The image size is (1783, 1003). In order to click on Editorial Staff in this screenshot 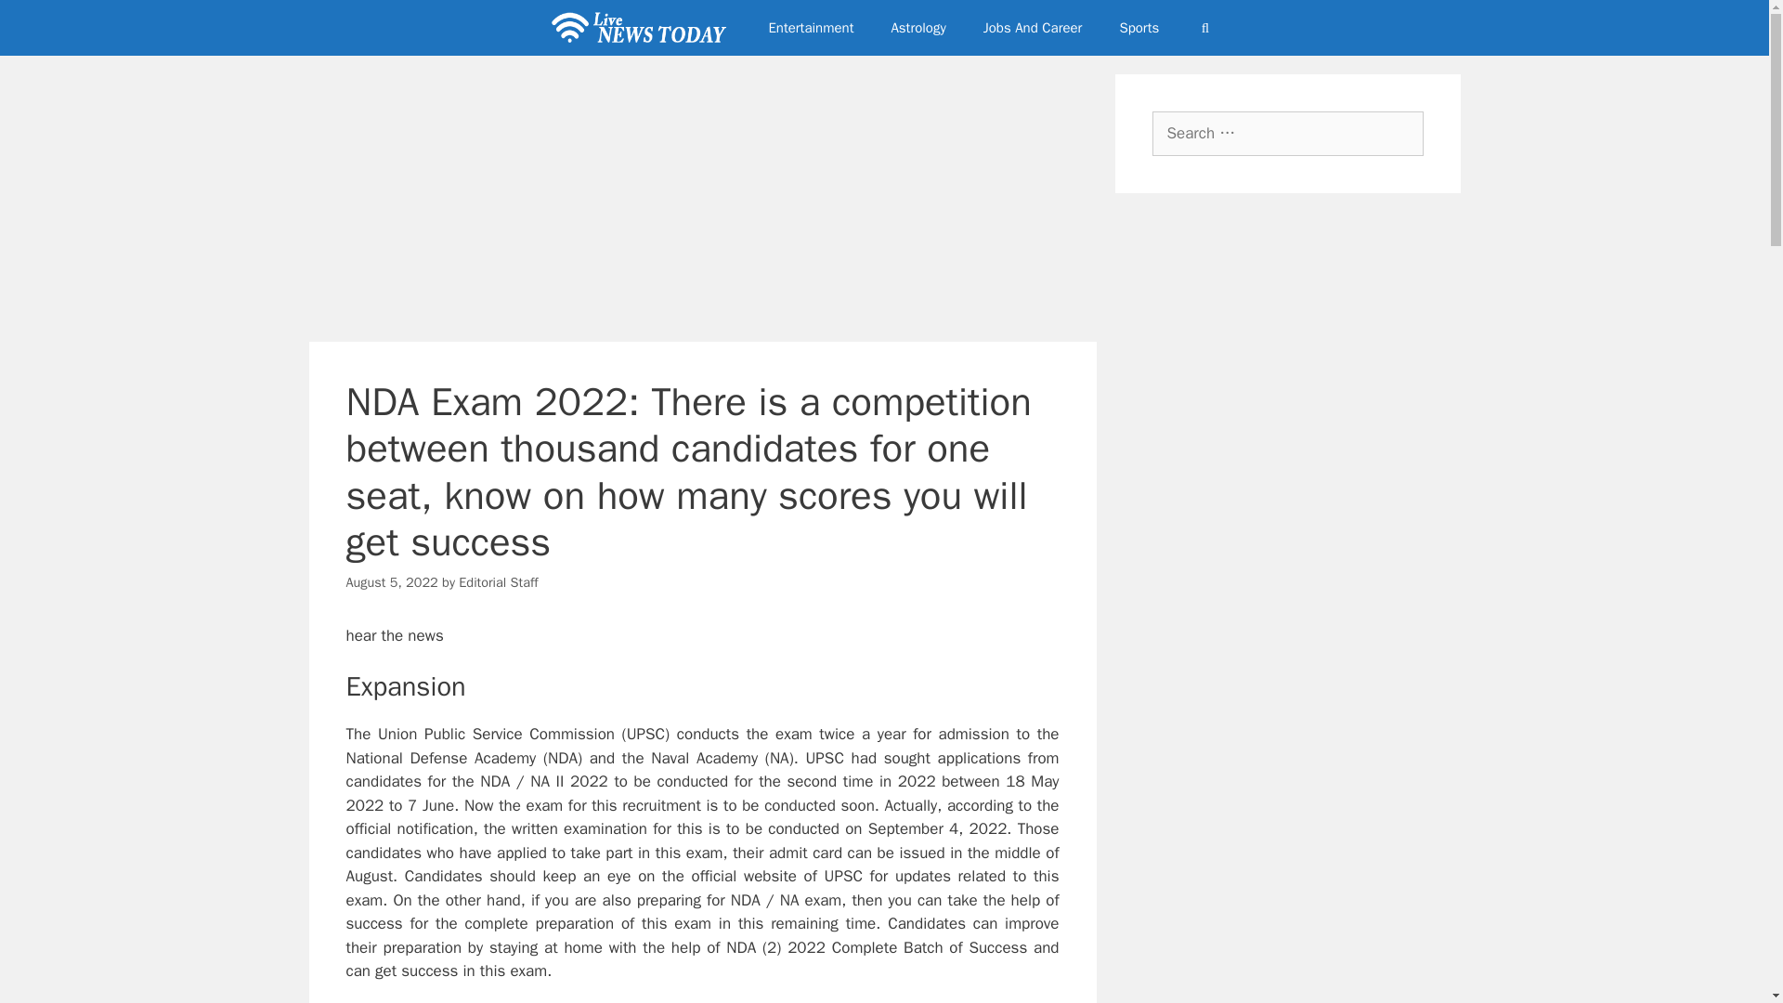, I will do `click(498, 581)`.